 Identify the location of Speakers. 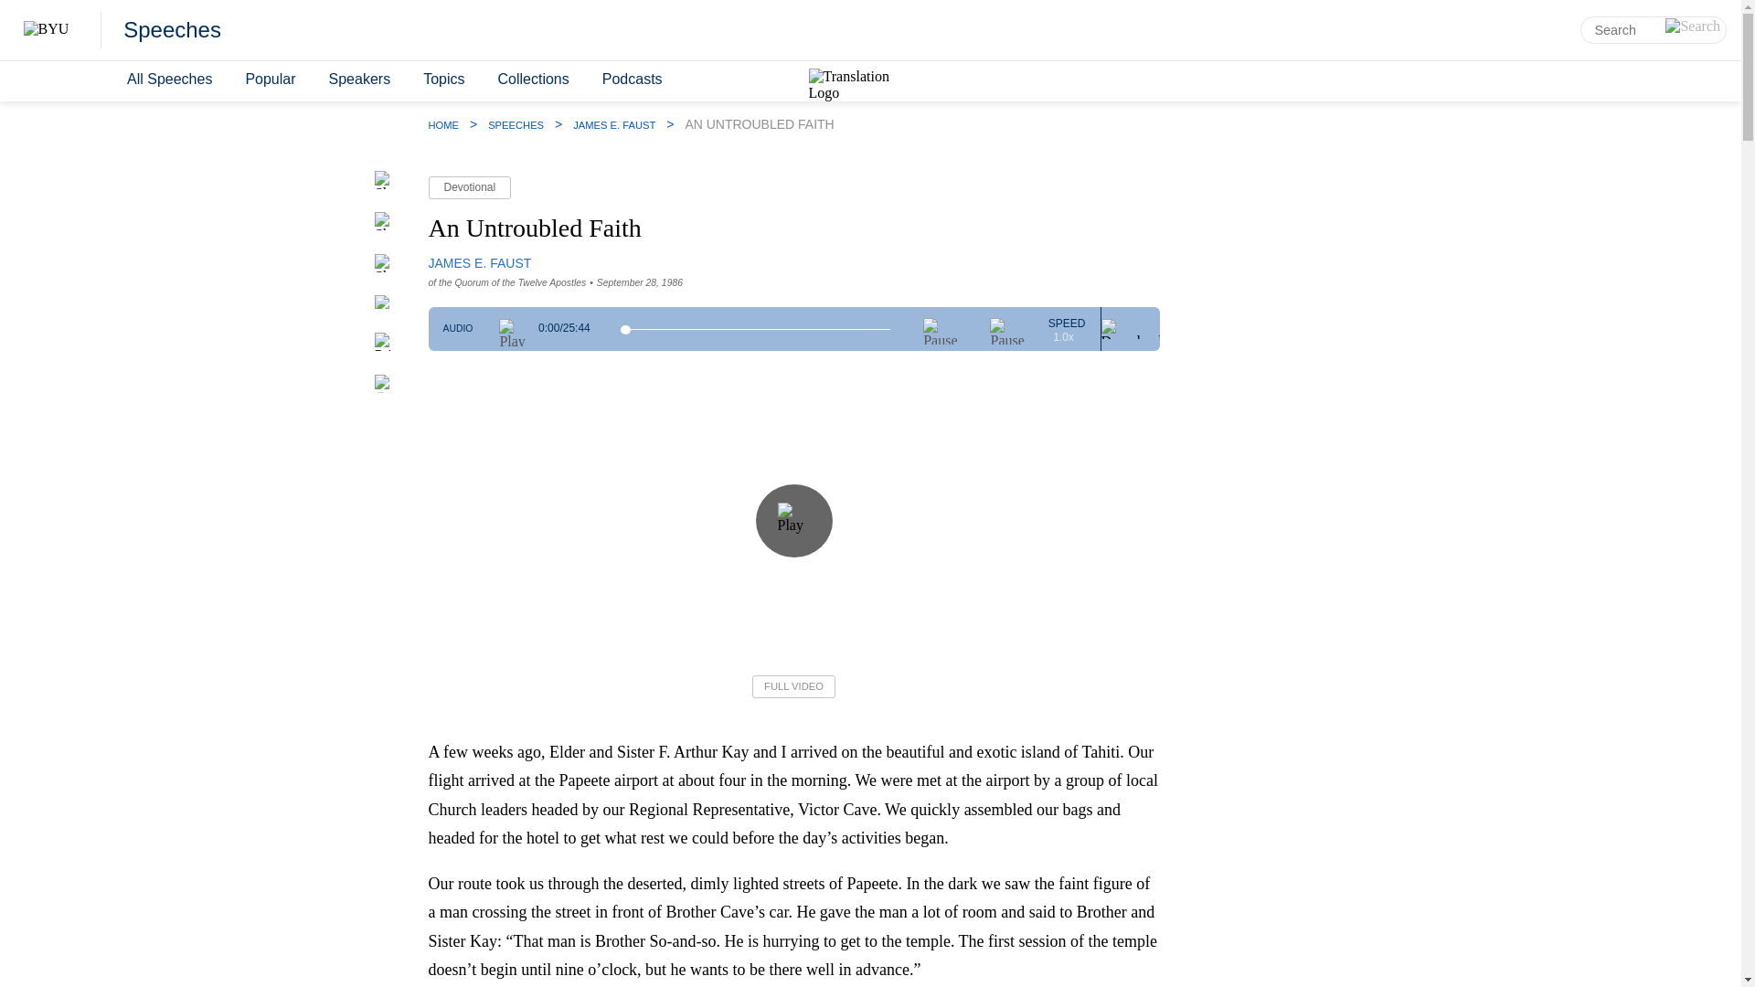
(359, 80).